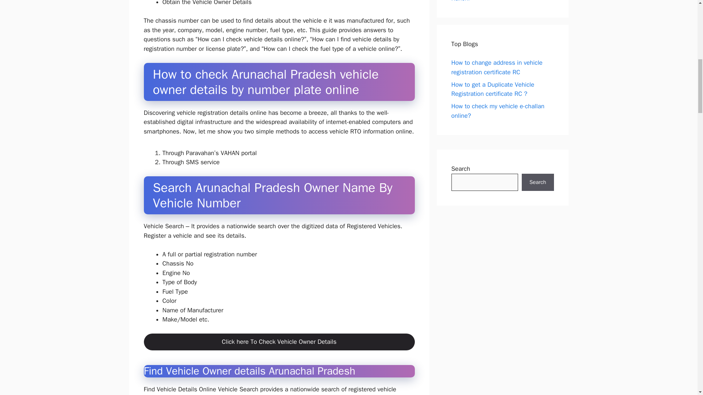 This screenshot has height=395, width=703. What do you see at coordinates (538, 182) in the screenshot?
I see `Search` at bounding box center [538, 182].